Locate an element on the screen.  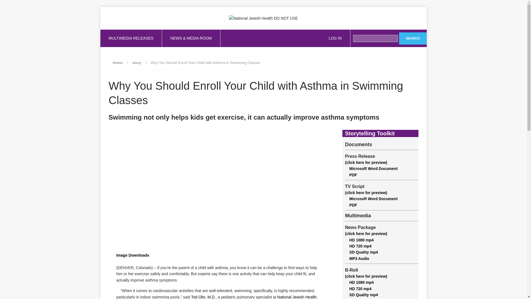
    PDF is located at coordinates (351, 205).